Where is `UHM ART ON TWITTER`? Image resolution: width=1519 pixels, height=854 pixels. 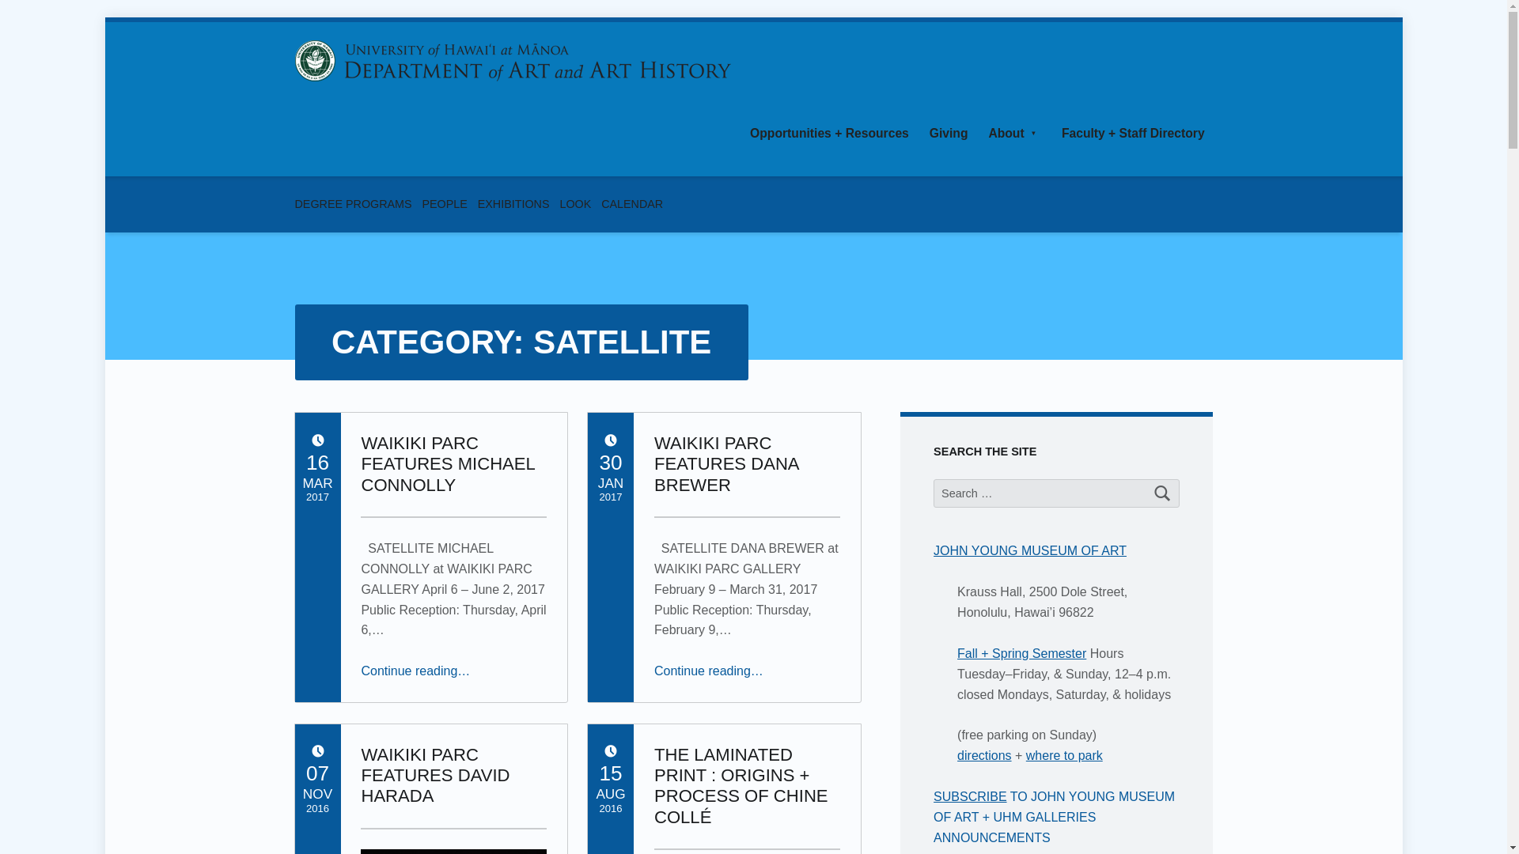 UHM ART ON TWITTER is located at coordinates (1172, 204).